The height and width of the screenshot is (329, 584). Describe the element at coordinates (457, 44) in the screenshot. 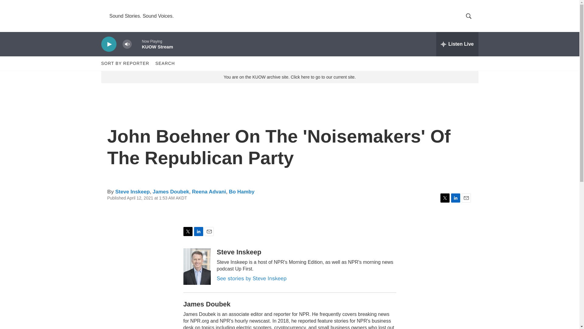

I see `Listen Live` at that location.